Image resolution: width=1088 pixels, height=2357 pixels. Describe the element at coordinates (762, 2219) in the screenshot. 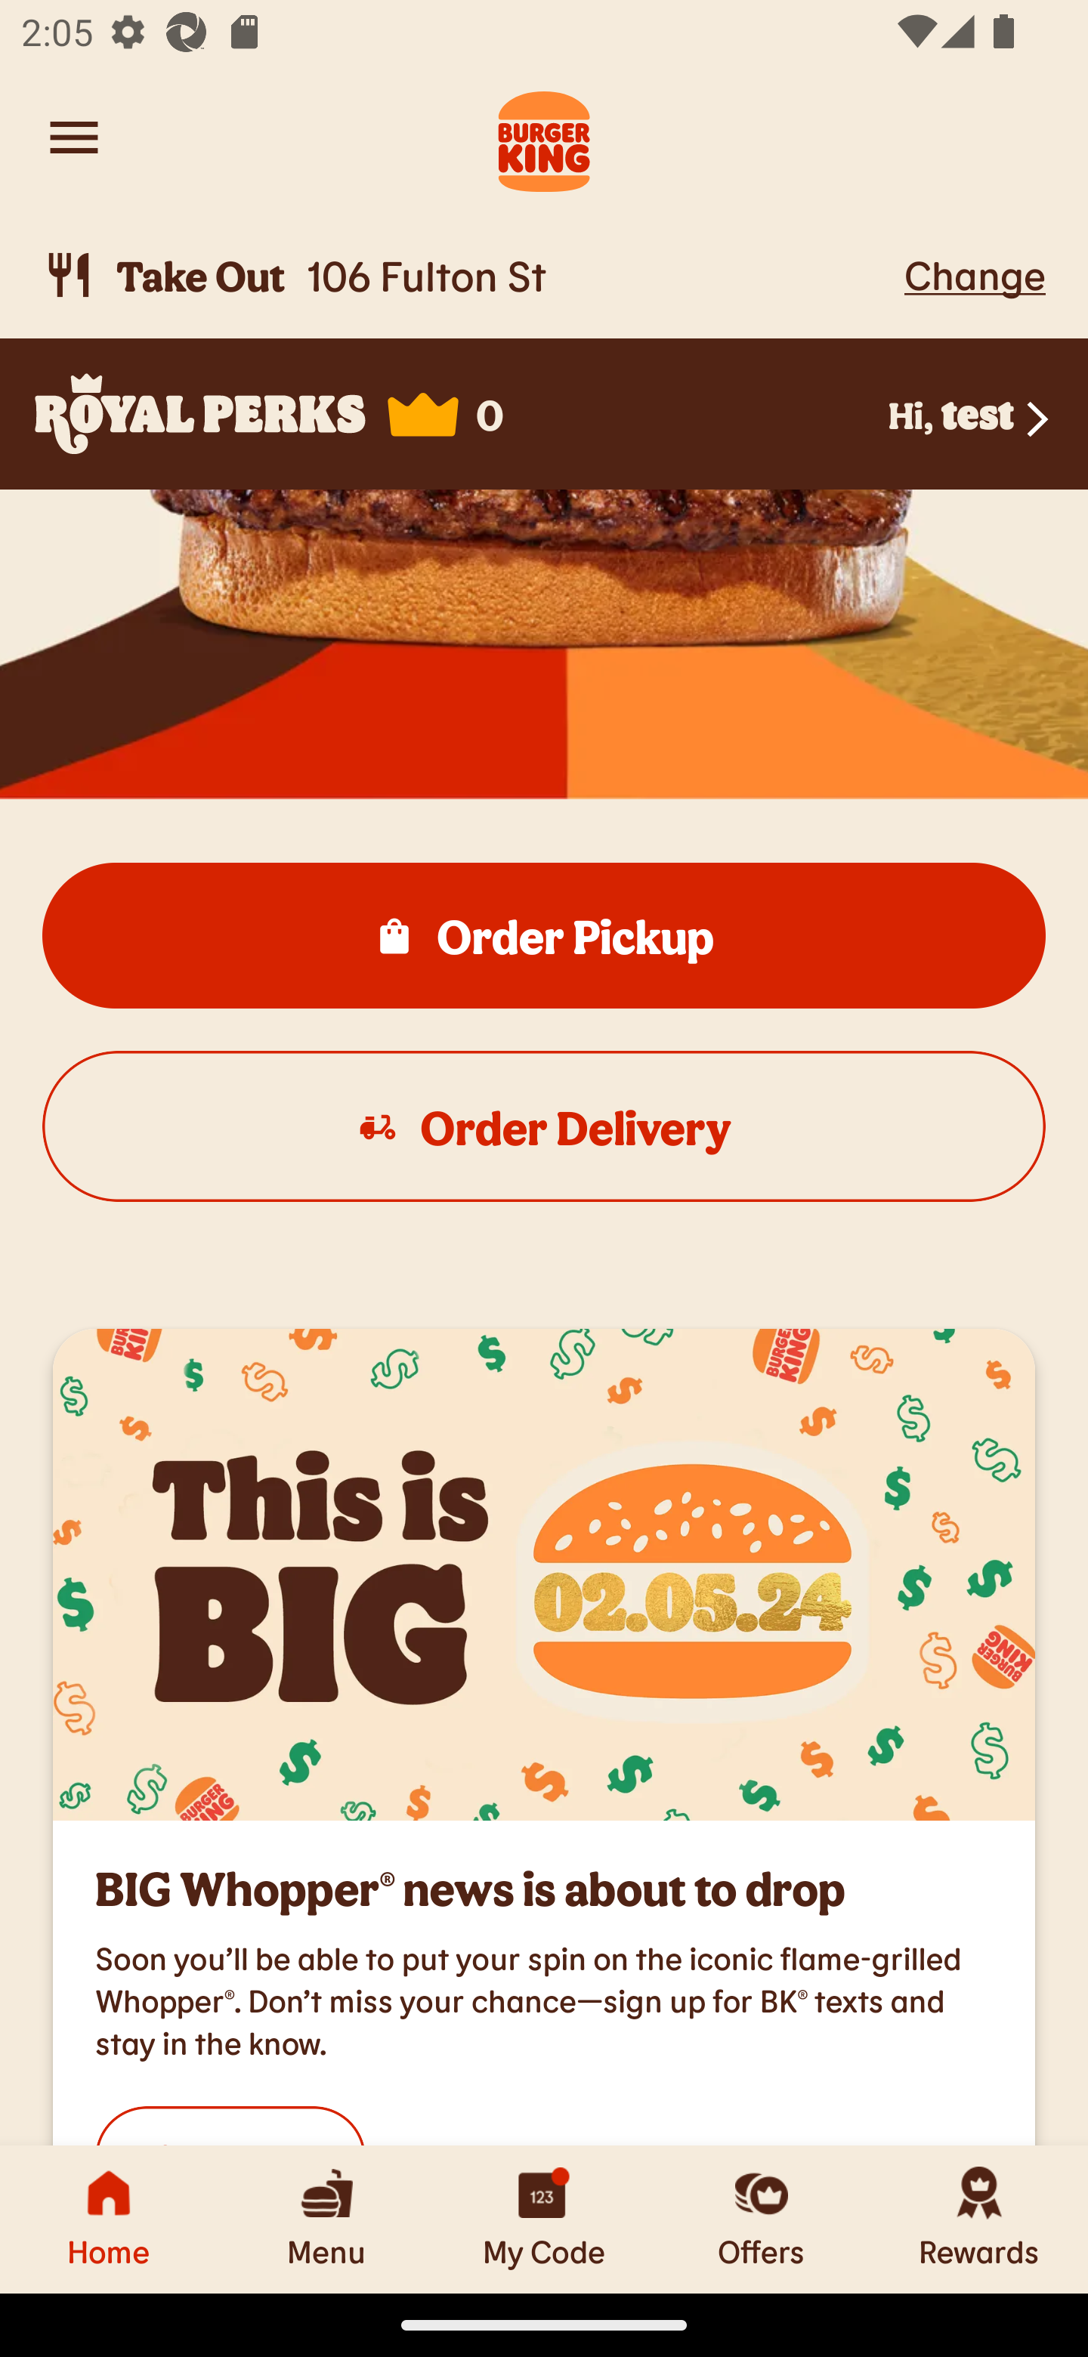

I see `Offers` at that location.